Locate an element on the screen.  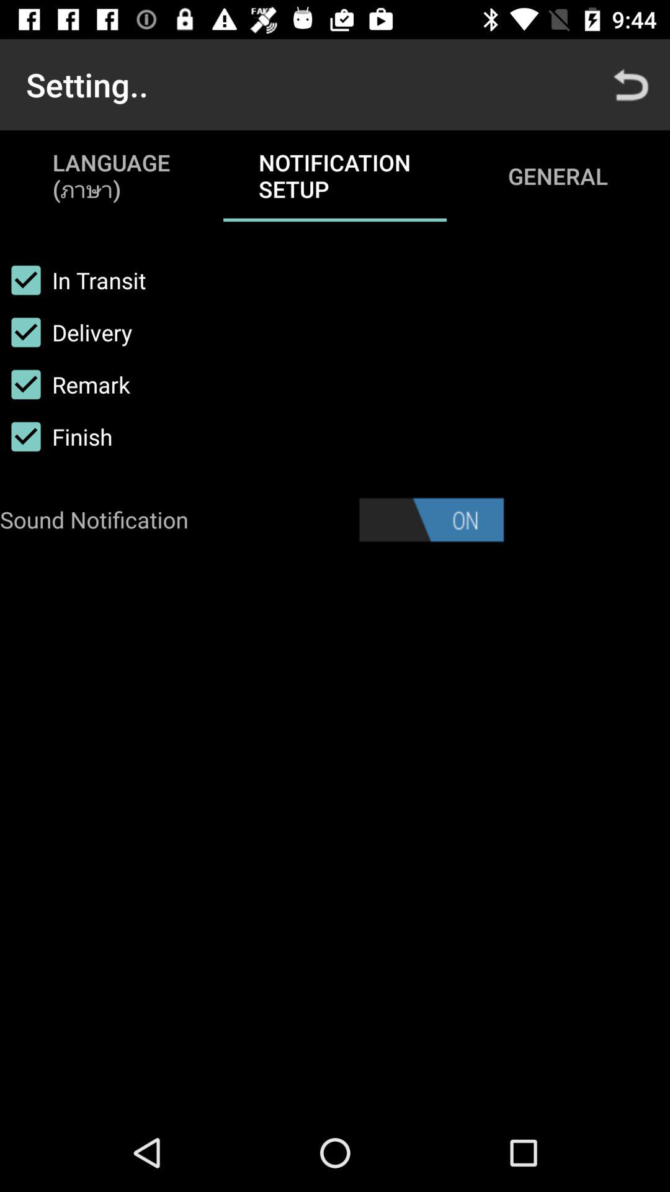
launch app to the right of sound notification app is located at coordinates (431, 520).